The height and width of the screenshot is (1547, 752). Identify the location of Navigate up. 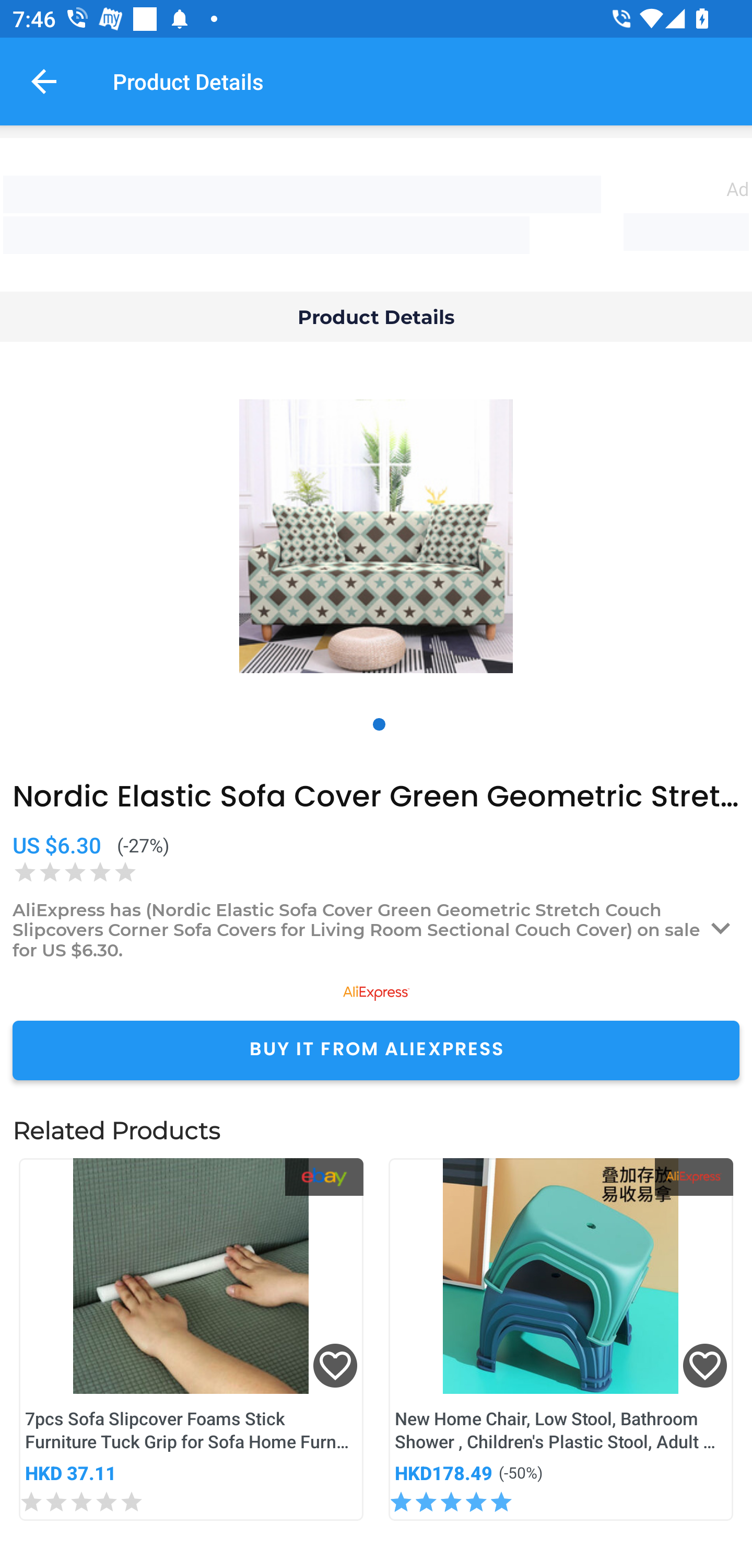
(44, 81).